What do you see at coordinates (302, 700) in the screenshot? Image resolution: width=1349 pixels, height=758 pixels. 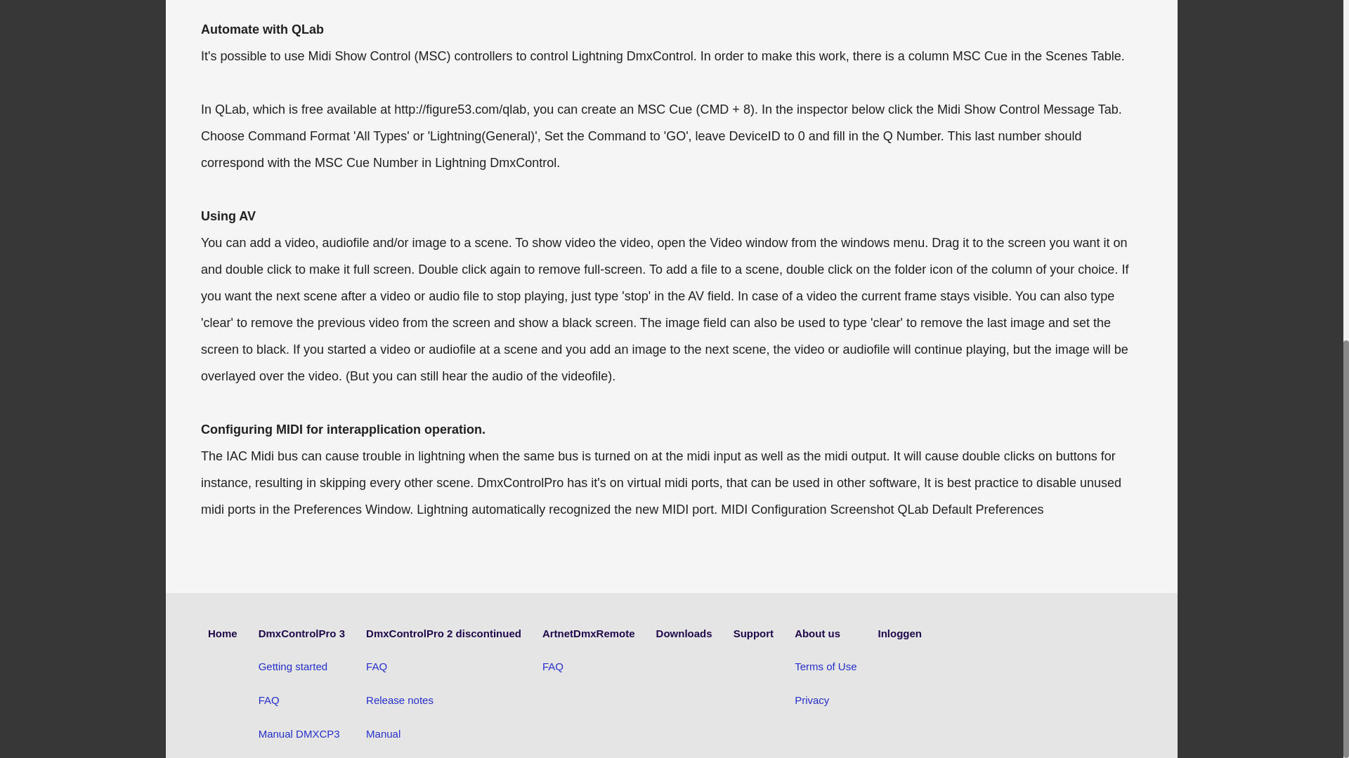 I see `FAQ` at bounding box center [302, 700].